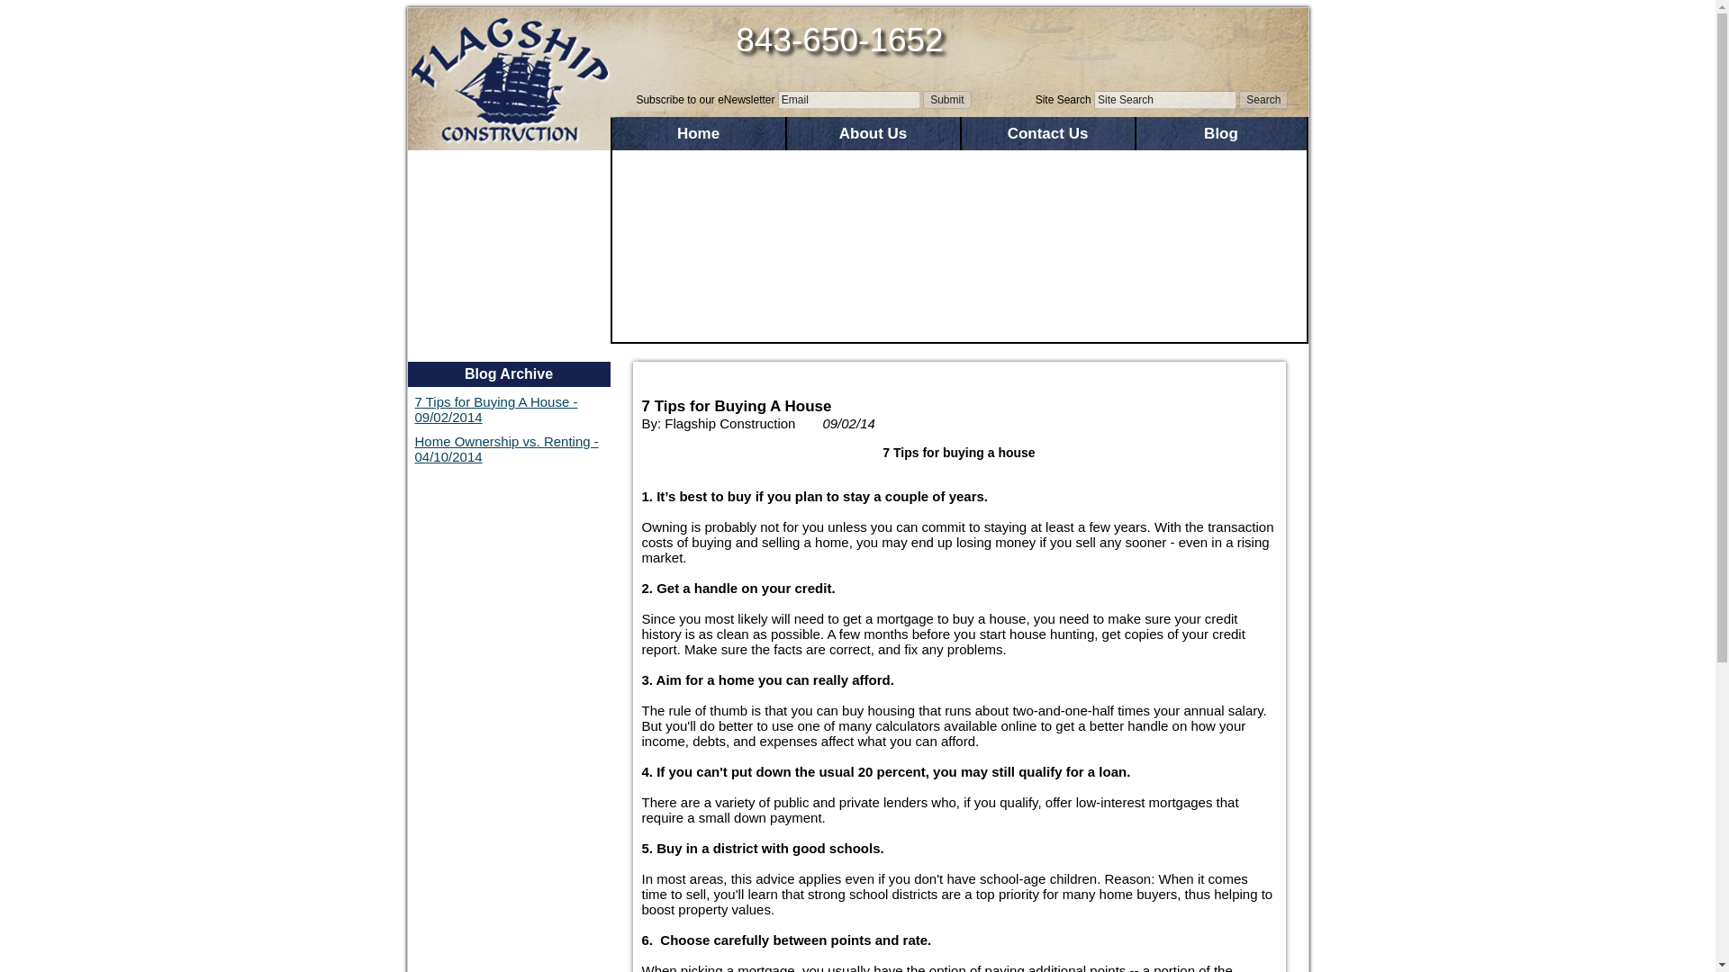 This screenshot has height=972, width=1729. Describe the element at coordinates (508, 228) in the screenshot. I see `Custom Homes` at that location.